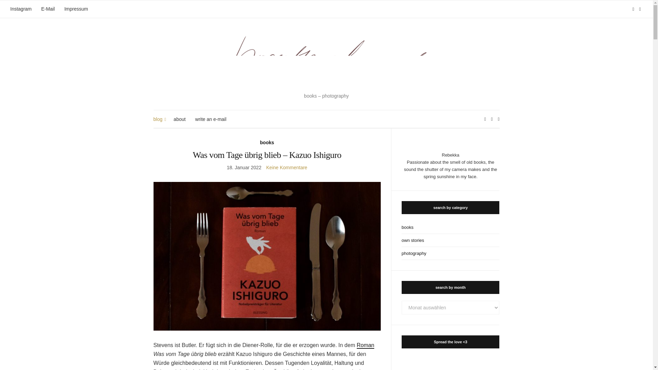  I want to click on Roman, so click(365, 345).